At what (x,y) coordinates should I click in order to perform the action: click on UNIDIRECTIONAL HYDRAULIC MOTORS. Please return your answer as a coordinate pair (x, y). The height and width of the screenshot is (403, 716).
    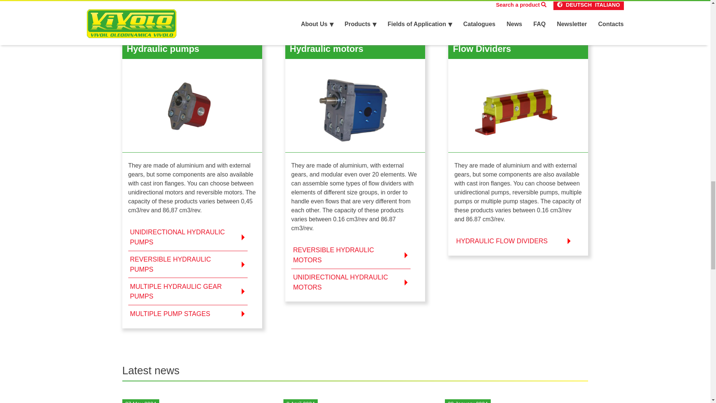
    Looking at the image, I should click on (351, 282).